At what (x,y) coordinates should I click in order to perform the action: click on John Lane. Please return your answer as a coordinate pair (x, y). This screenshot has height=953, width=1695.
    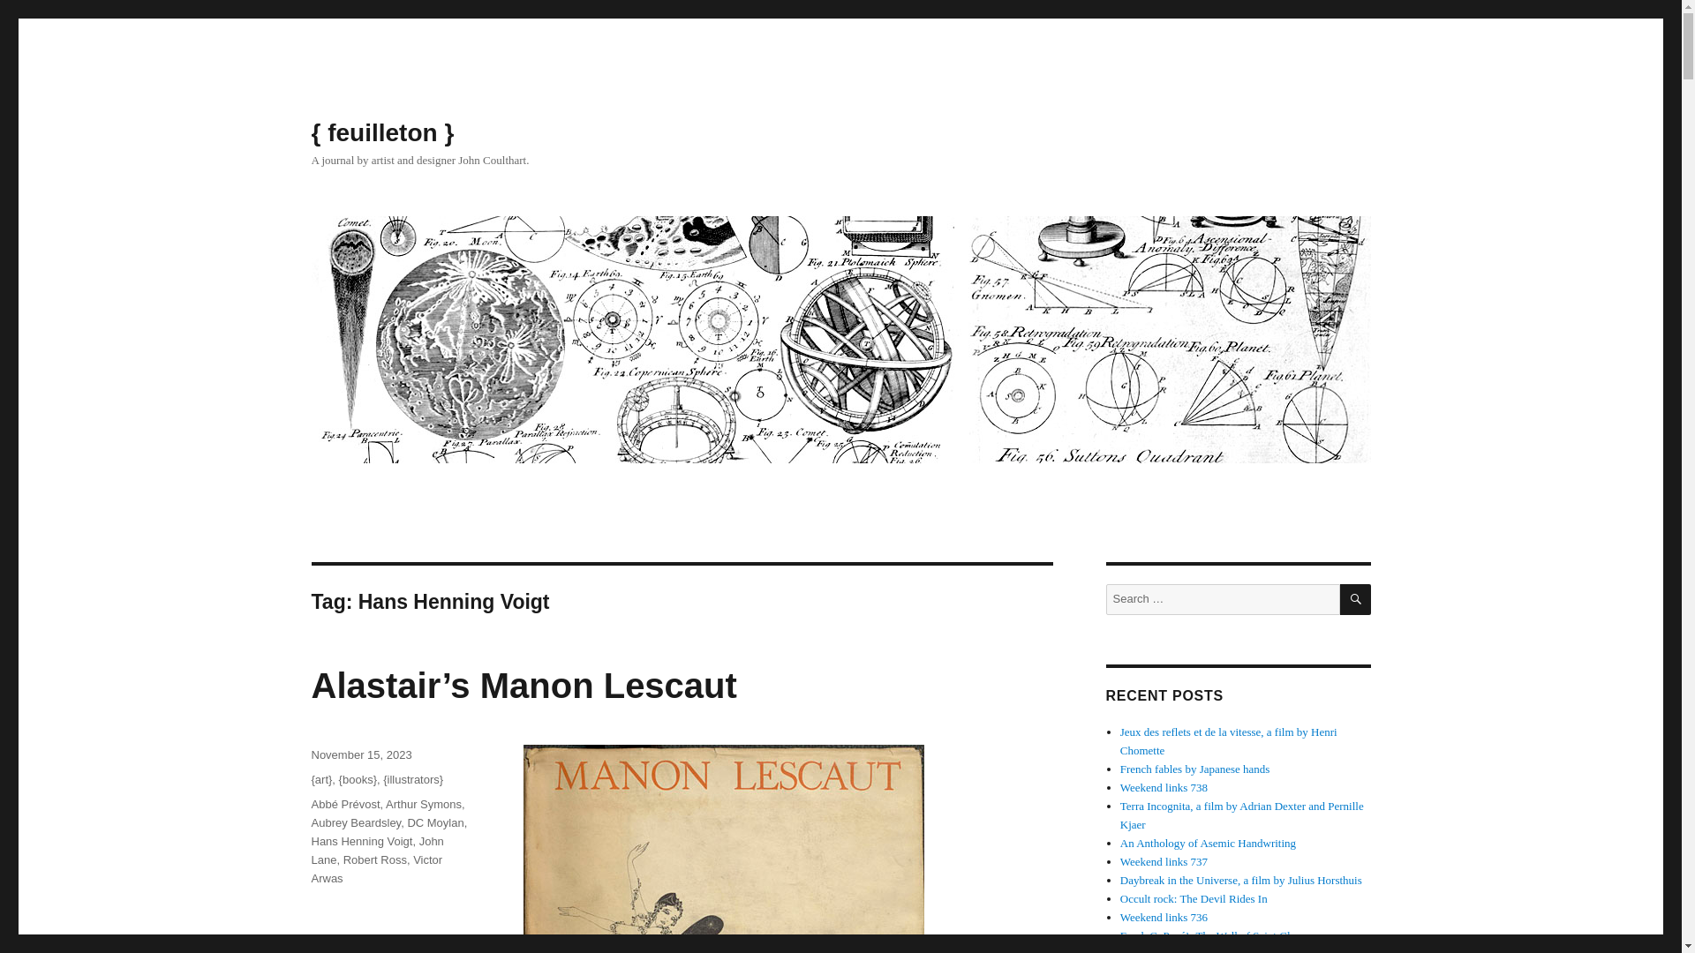
    Looking at the image, I should click on (376, 851).